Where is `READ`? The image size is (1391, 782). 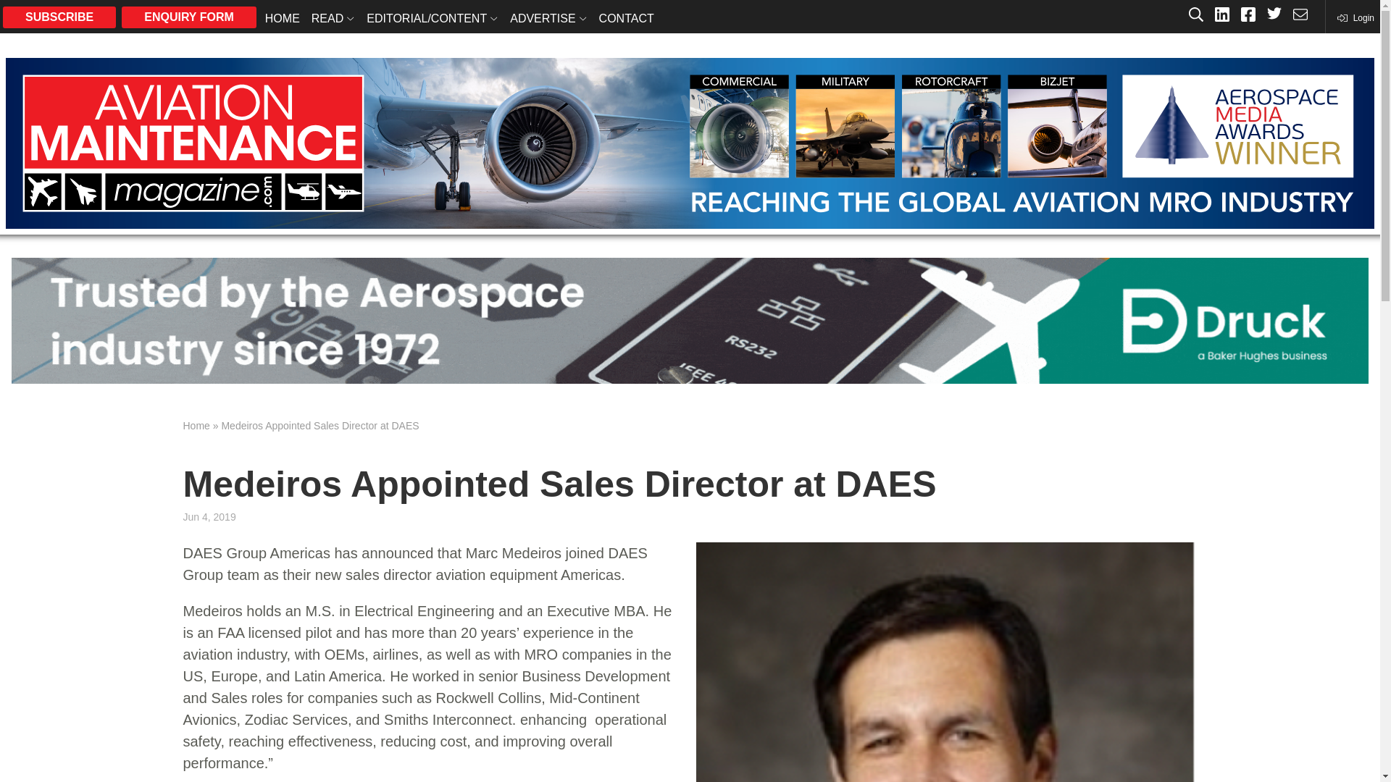
READ is located at coordinates (333, 17).